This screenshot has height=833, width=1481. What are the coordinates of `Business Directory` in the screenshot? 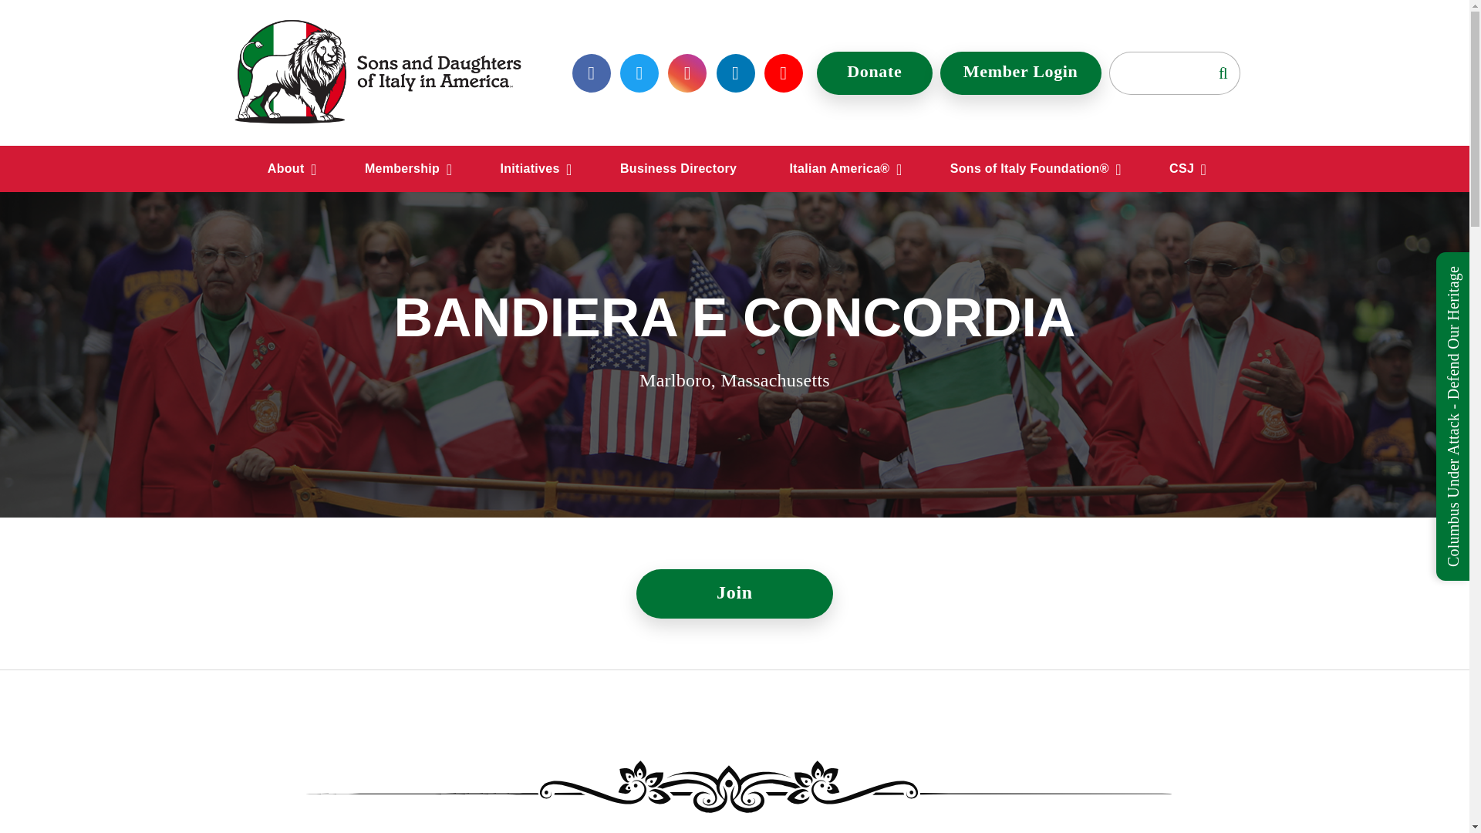 It's located at (678, 169).